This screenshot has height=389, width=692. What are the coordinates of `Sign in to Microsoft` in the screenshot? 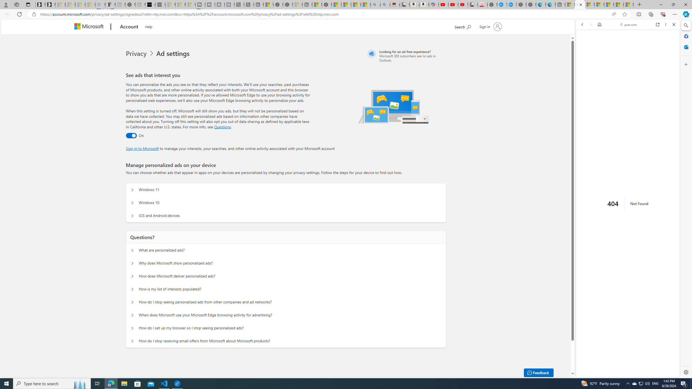 It's located at (142, 148).